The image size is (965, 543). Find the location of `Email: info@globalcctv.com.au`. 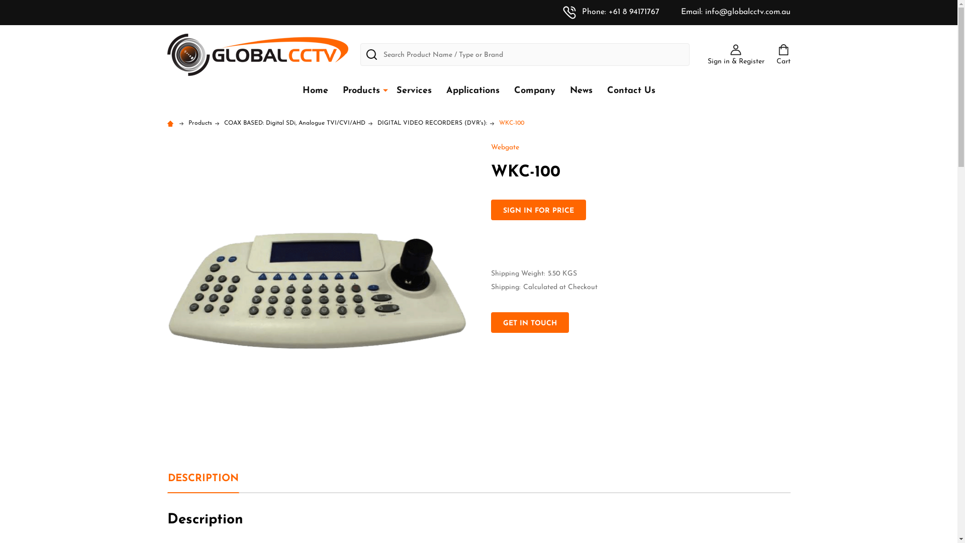

Email: info@globalcctv.com.au is located at coordinates (726, 12).